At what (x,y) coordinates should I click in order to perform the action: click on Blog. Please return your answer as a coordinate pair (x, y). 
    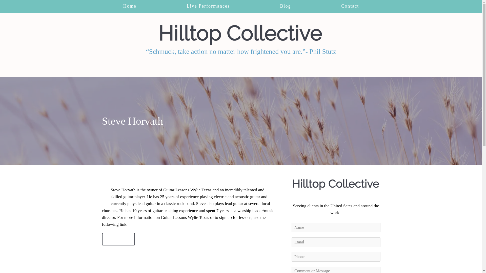
    Looking at the image, I should click on (286, 6).